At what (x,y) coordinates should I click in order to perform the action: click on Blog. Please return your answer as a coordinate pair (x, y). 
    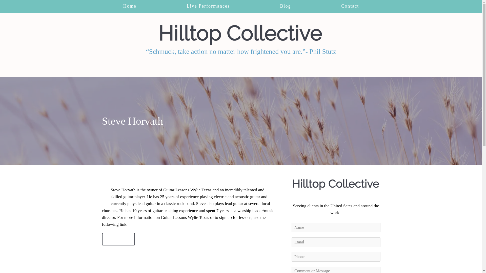
    Looking at the image, I should click on (286, 6).